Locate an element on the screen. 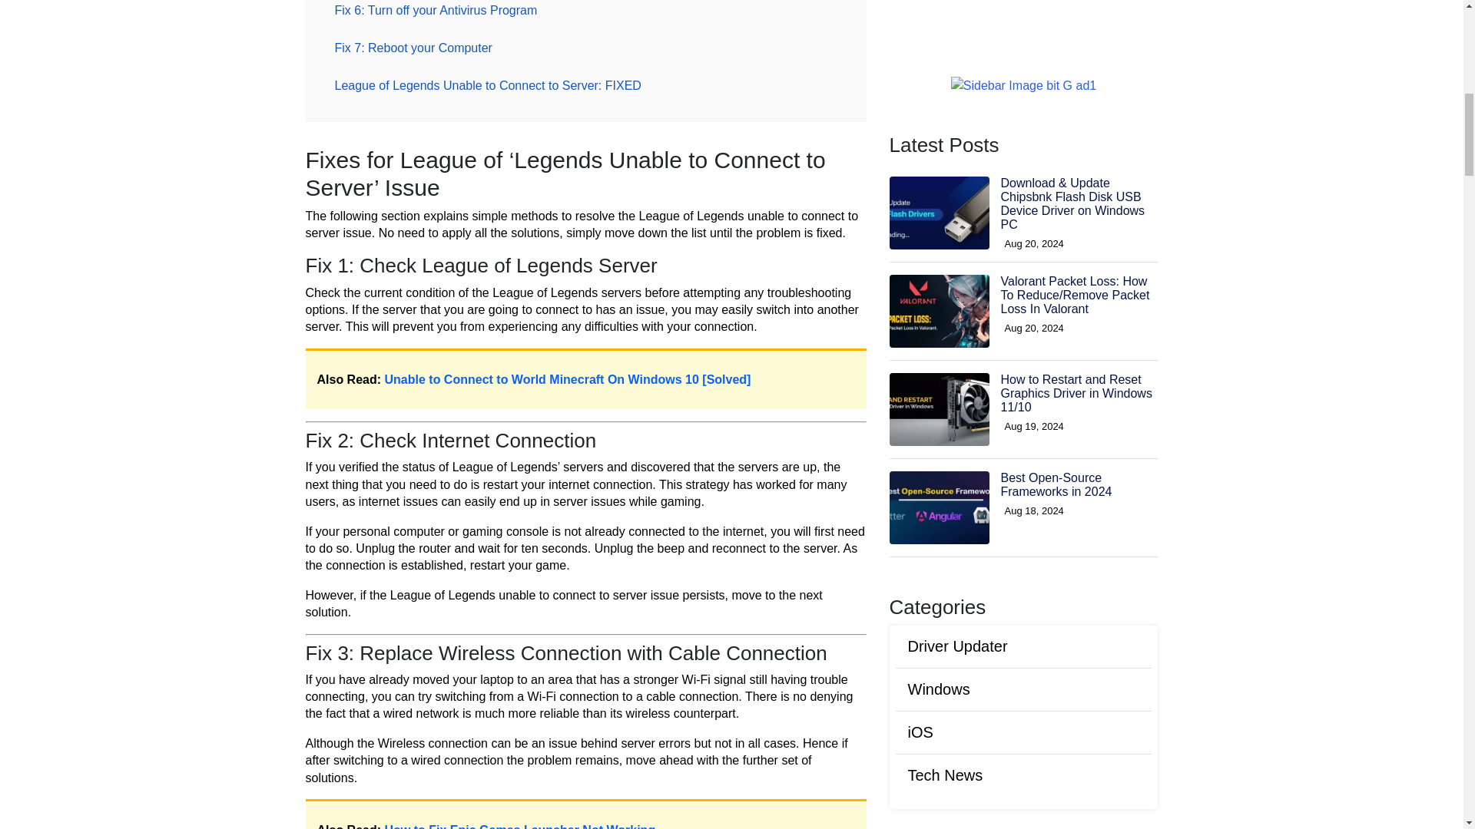  Fix 6: Turn off your Antivirus Program is located at coordinates (436, 12).